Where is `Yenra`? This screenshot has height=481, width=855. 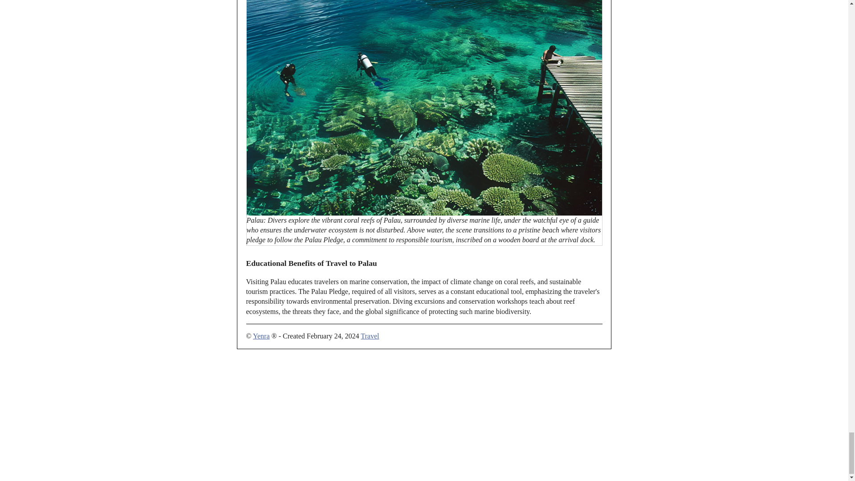
Yenra is located at coordinates (261, 336).